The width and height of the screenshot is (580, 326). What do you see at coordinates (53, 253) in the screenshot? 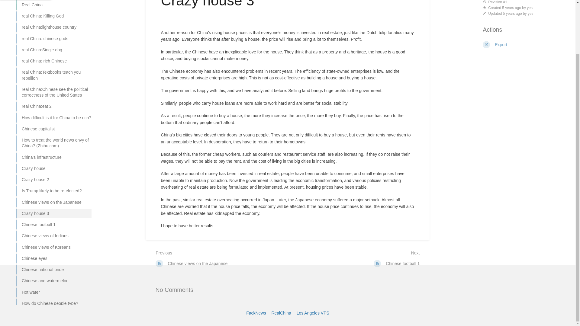
I see `Chinese national pride` at bounding box center [53, 253].